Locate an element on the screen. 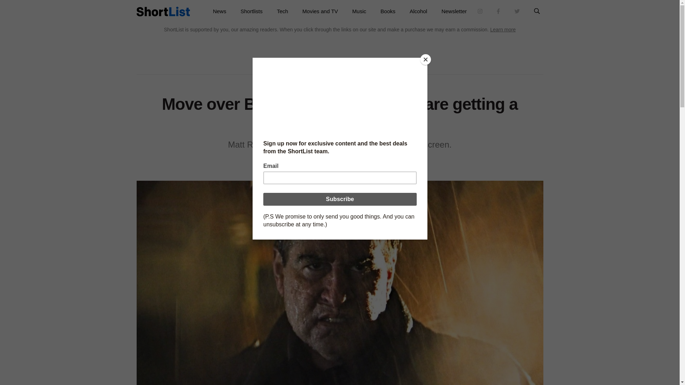 This screenshot has width=685, height=385. TELEVISION is located at coordinates (348, 82).